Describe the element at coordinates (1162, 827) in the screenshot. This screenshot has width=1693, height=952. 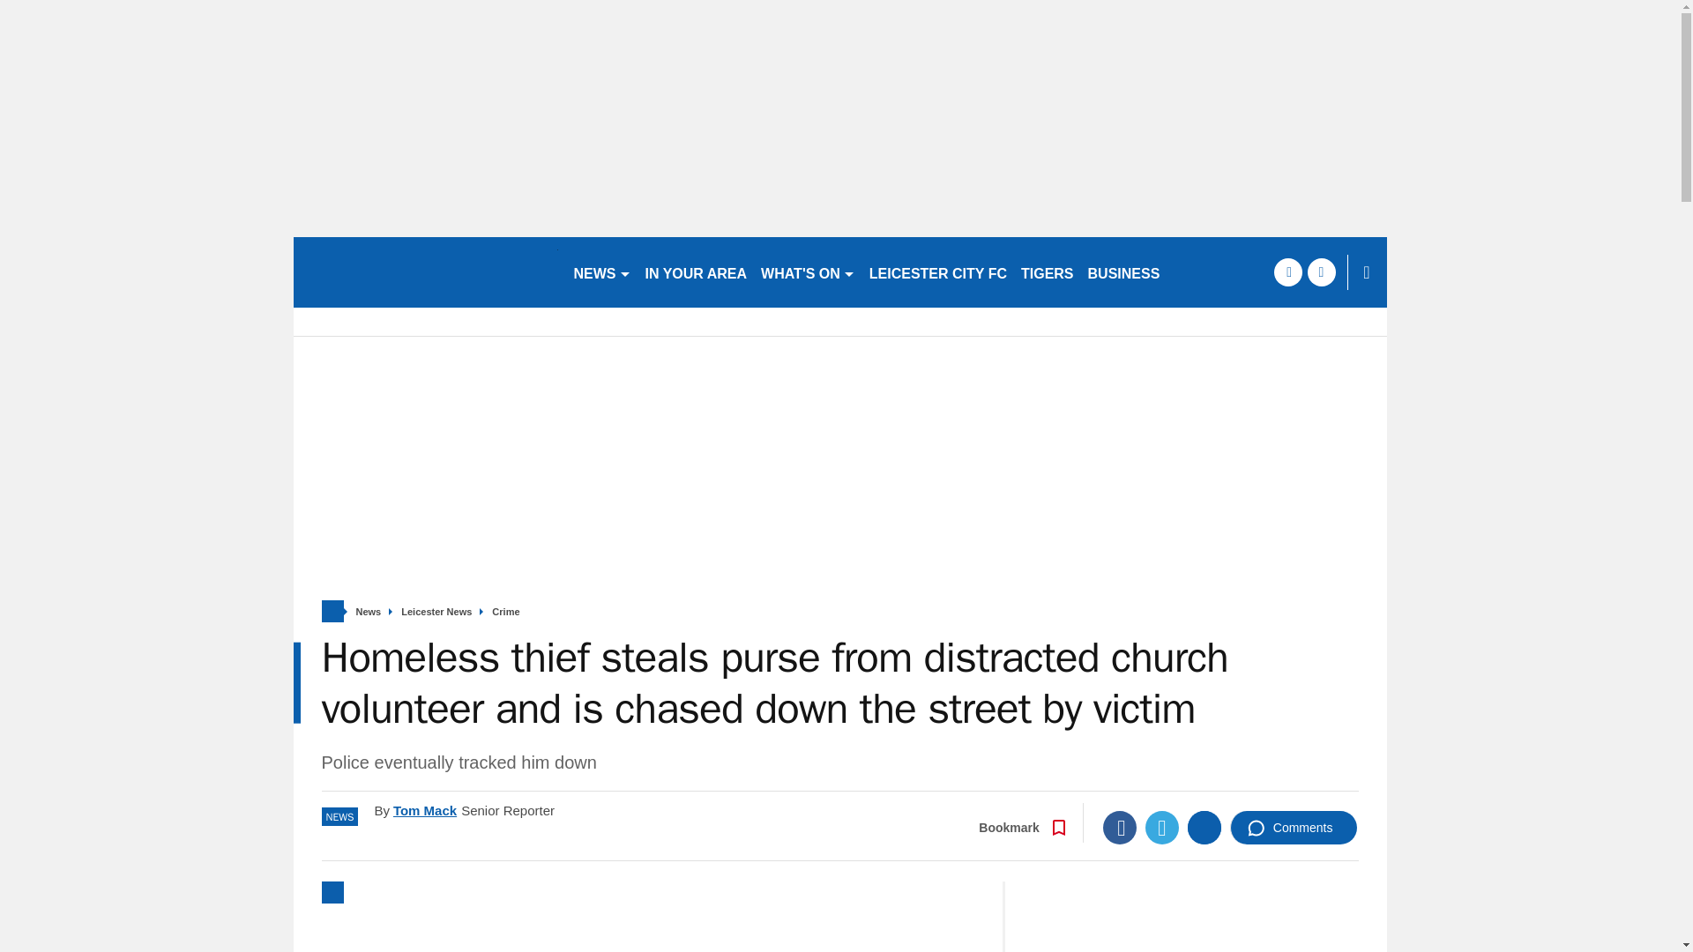
I see `Twitter` at that location.